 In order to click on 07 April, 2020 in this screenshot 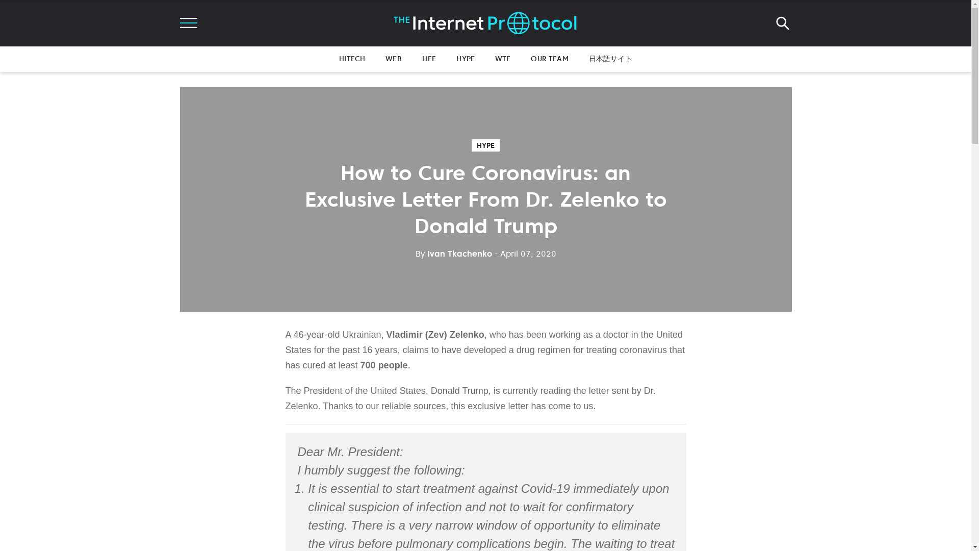, I will do `click(525, 253)`.